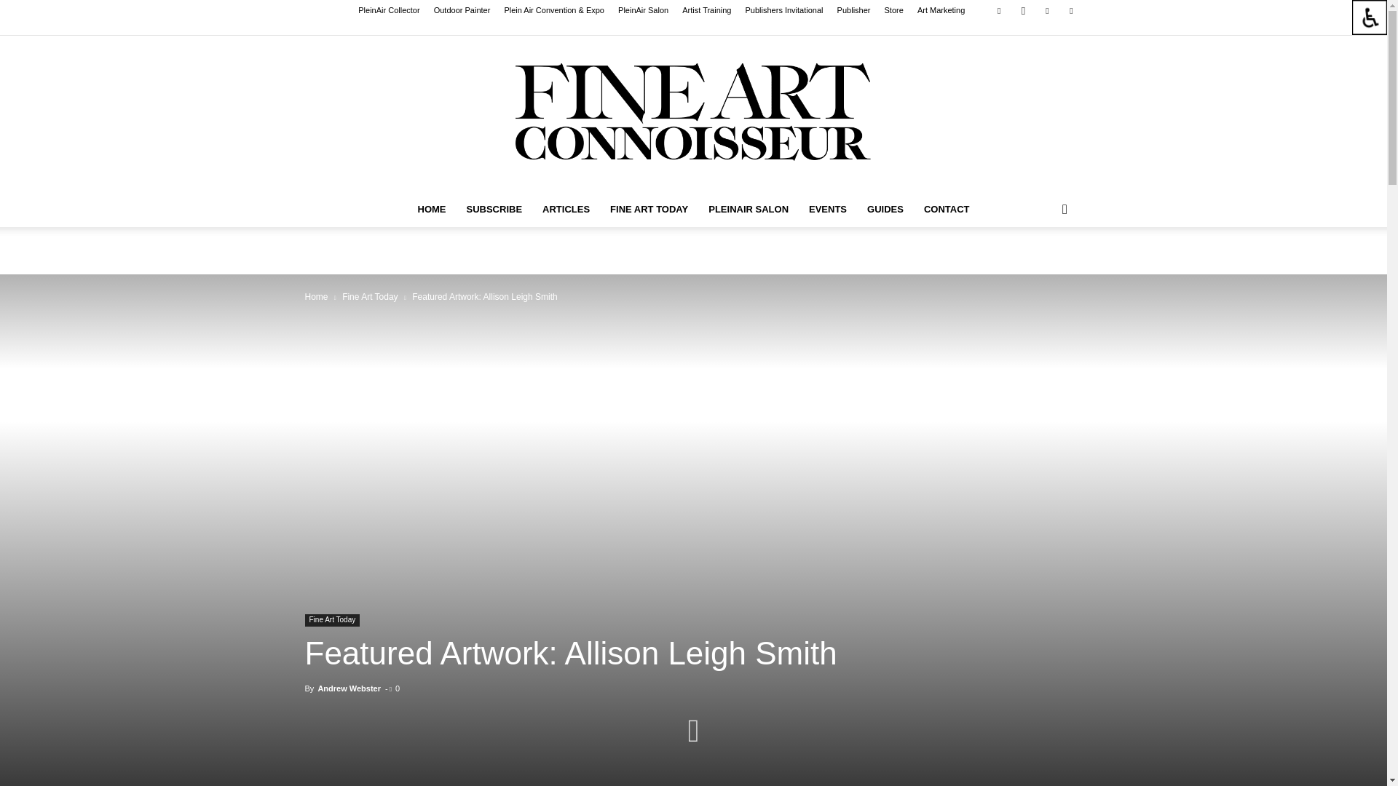 The image size is (1398, 786). Describe the element at coordinates (1023, 10) in the screenshot. I see `Instagram` at that location.